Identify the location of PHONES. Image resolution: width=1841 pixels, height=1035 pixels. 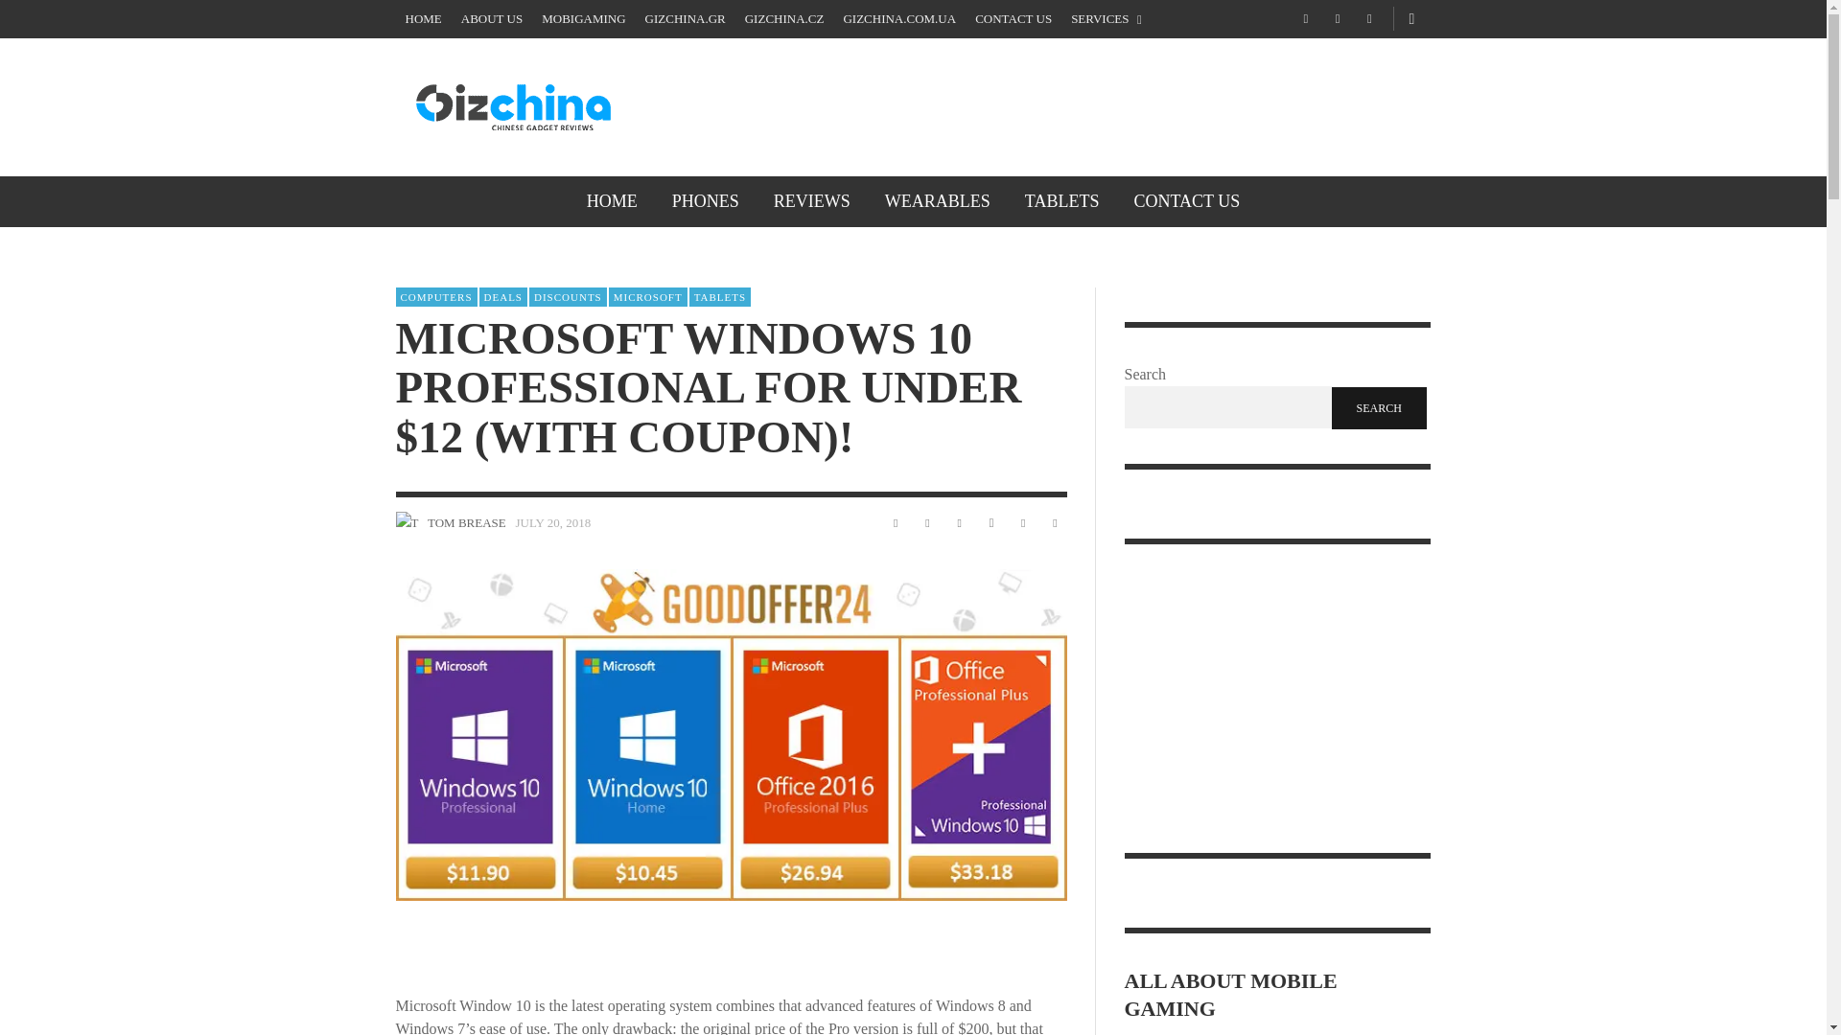
(706, 201).